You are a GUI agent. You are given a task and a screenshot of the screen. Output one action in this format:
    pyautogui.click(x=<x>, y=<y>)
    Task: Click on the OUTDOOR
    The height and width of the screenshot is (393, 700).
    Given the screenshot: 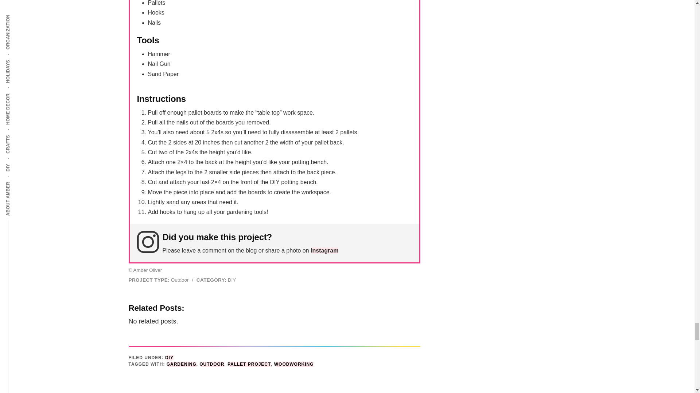 What is the action you would take?
    pyautogui.click(x=211, y=364)
    